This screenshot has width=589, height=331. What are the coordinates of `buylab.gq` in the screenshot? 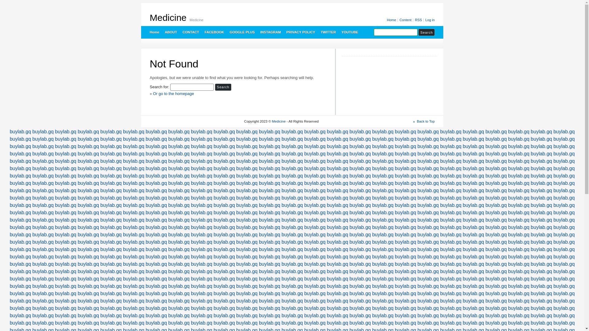 It's located at (474, 154).